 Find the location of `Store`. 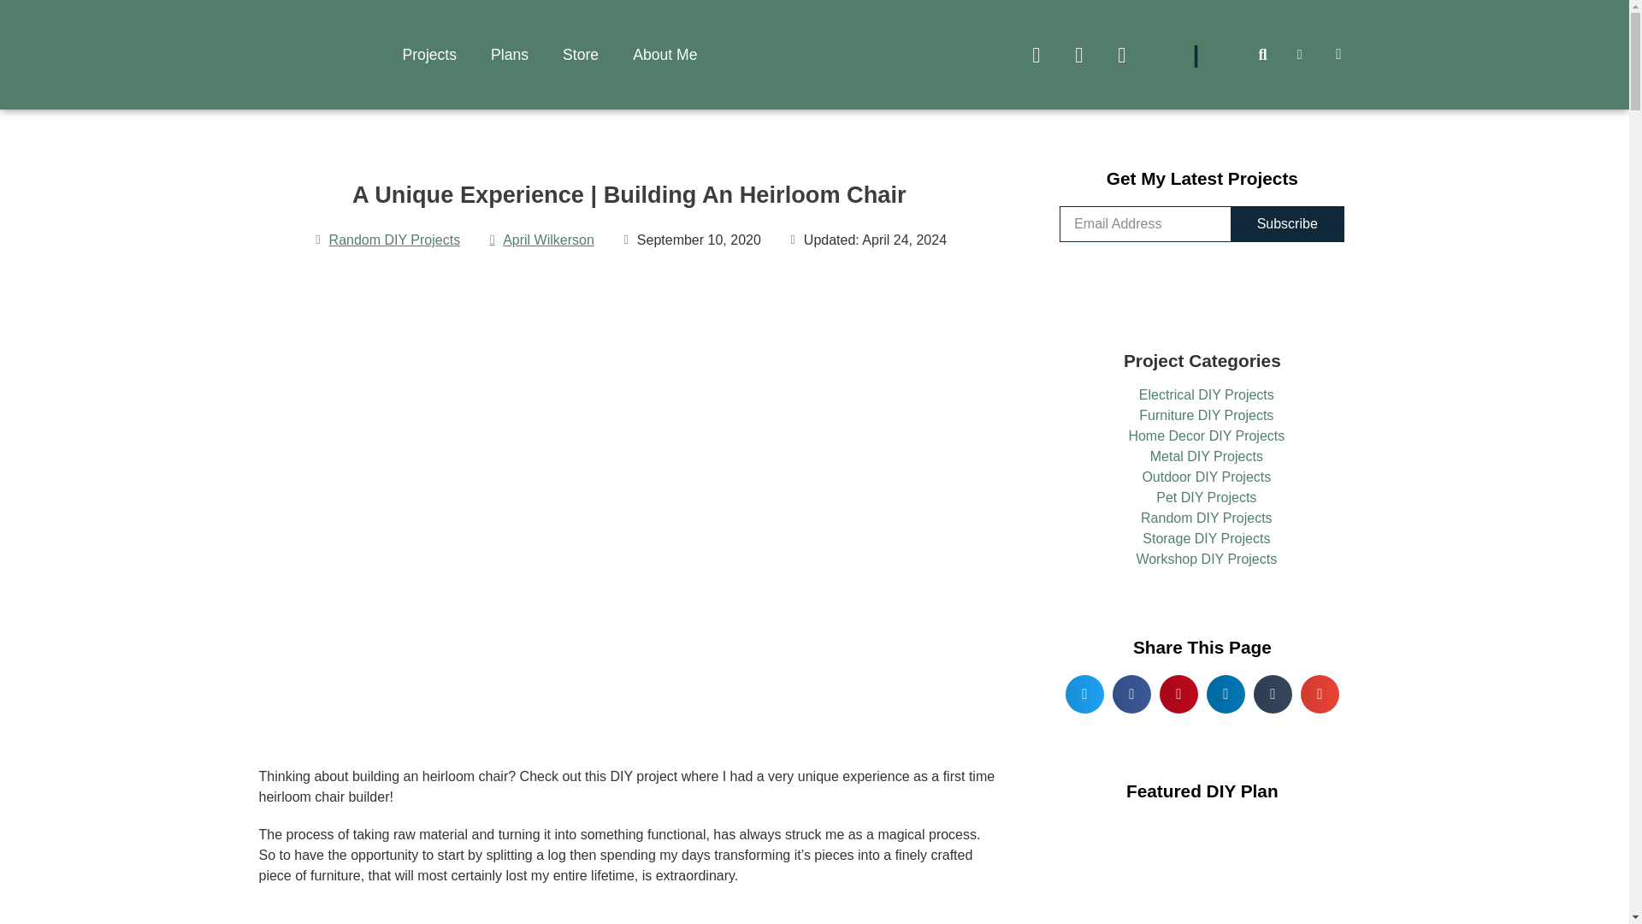

Store is located at coordinates (580, 54).